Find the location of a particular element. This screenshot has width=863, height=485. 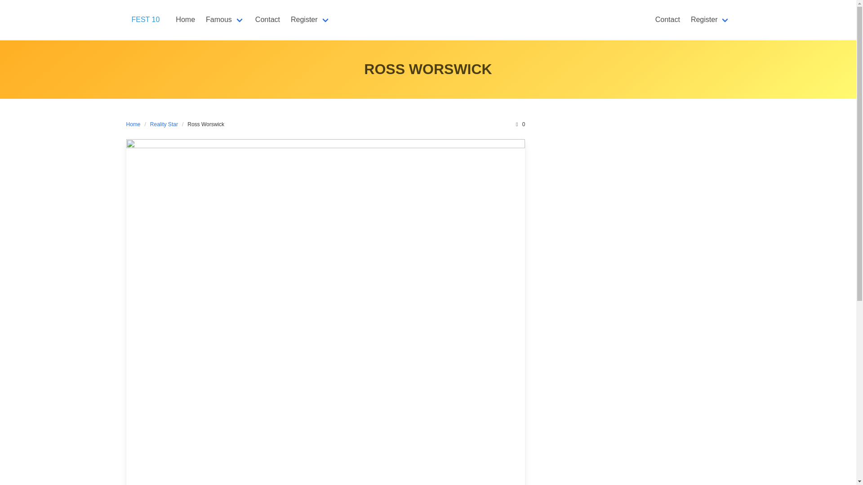

Contact is located at coordinates (268, 19).